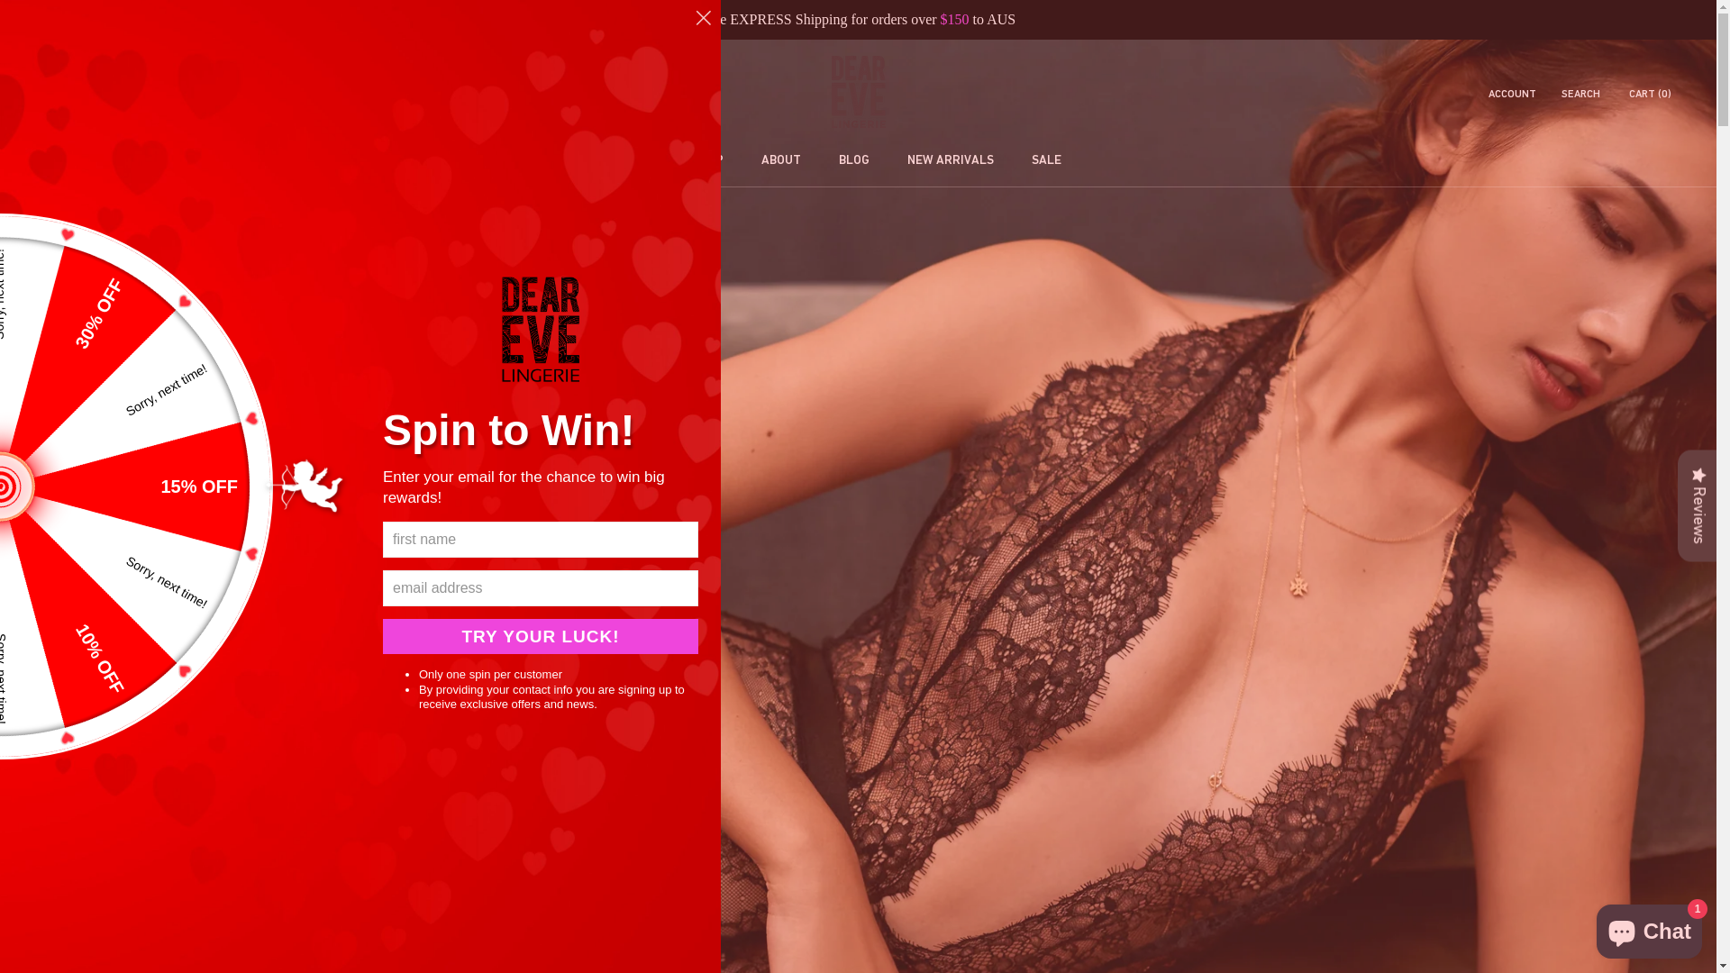 Image resolution: width=1730 pixels, height=973 pixels. I want to click on CART (0), so click(1651, 94).